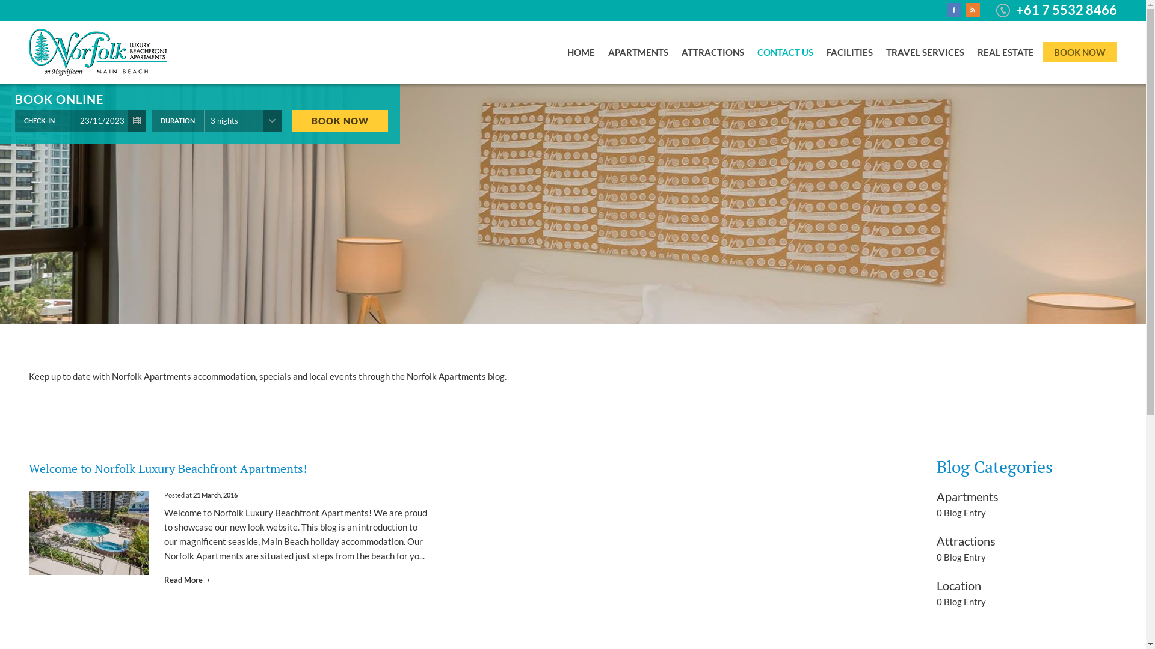  What do you see at coordinates (638, 52) in the screenshot?
I see `APARTMENTS` at bounding box center [638, 52].